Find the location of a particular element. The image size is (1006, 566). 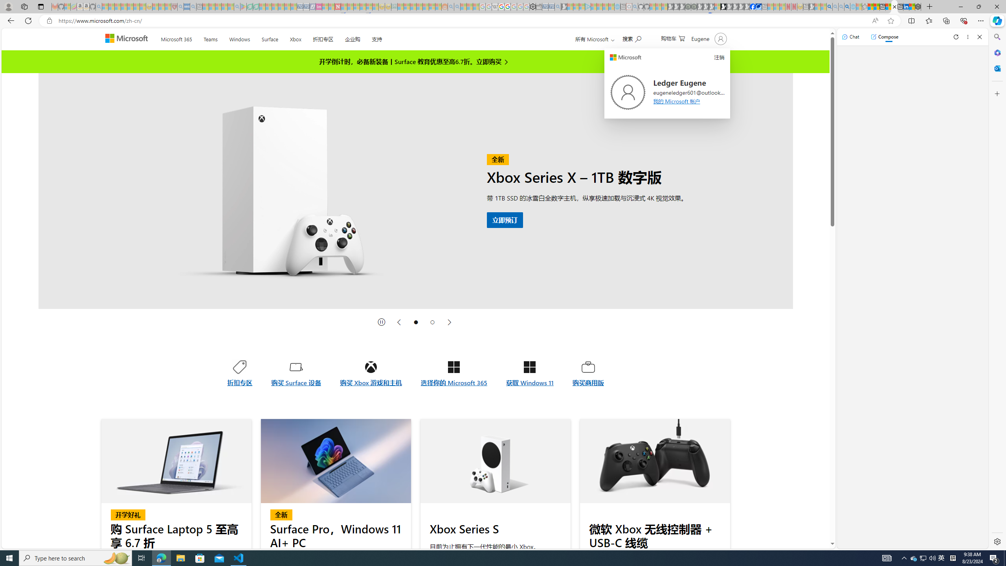

Bing AI - Search is located at coordinates (829, 7).